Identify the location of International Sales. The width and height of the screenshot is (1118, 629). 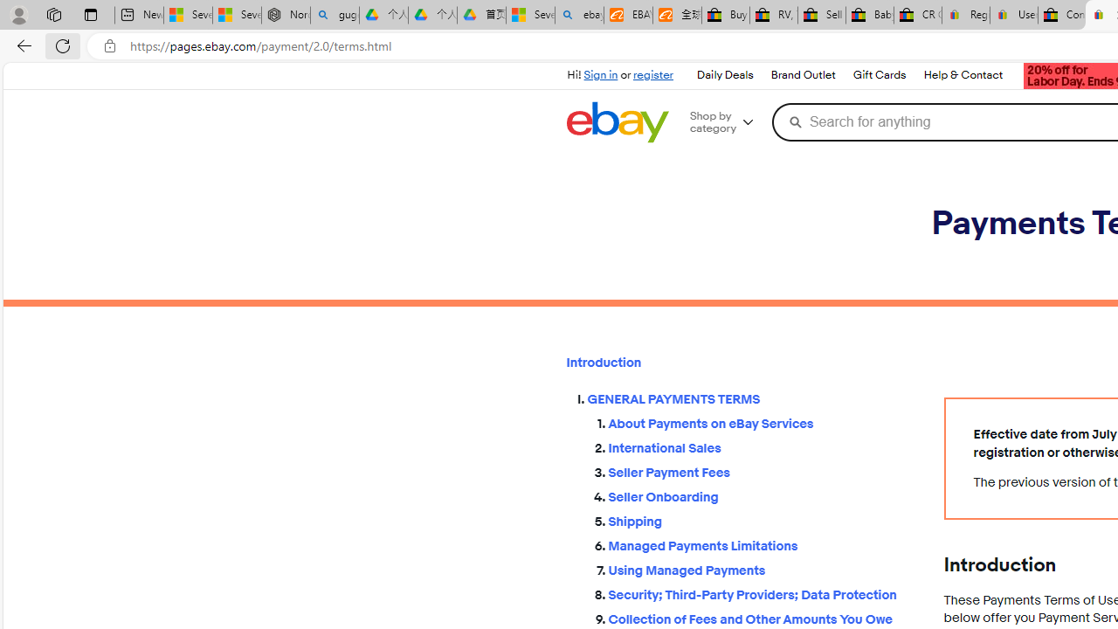
(762, 446).